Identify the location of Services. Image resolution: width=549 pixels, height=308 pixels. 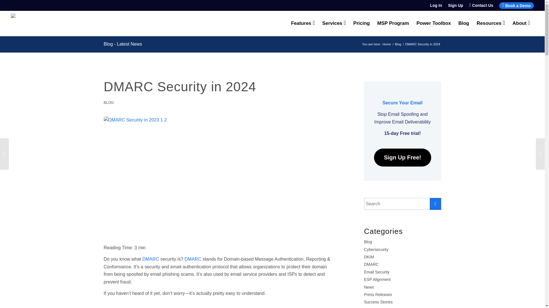
(334, 23).